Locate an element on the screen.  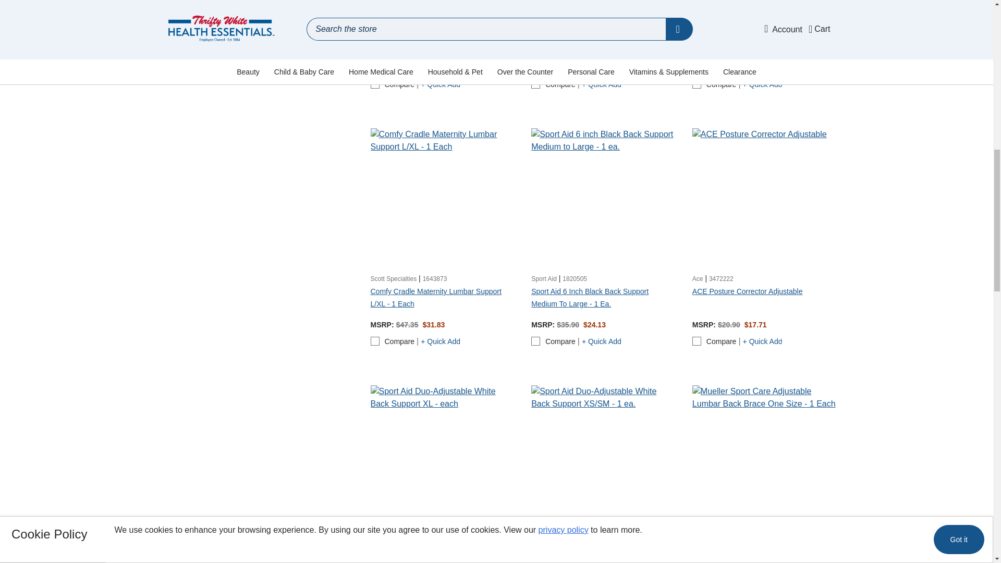
Sport Aid 6 inch Black Back Support Medium to Large - 1 ea. is located at coordinates (604, 200).